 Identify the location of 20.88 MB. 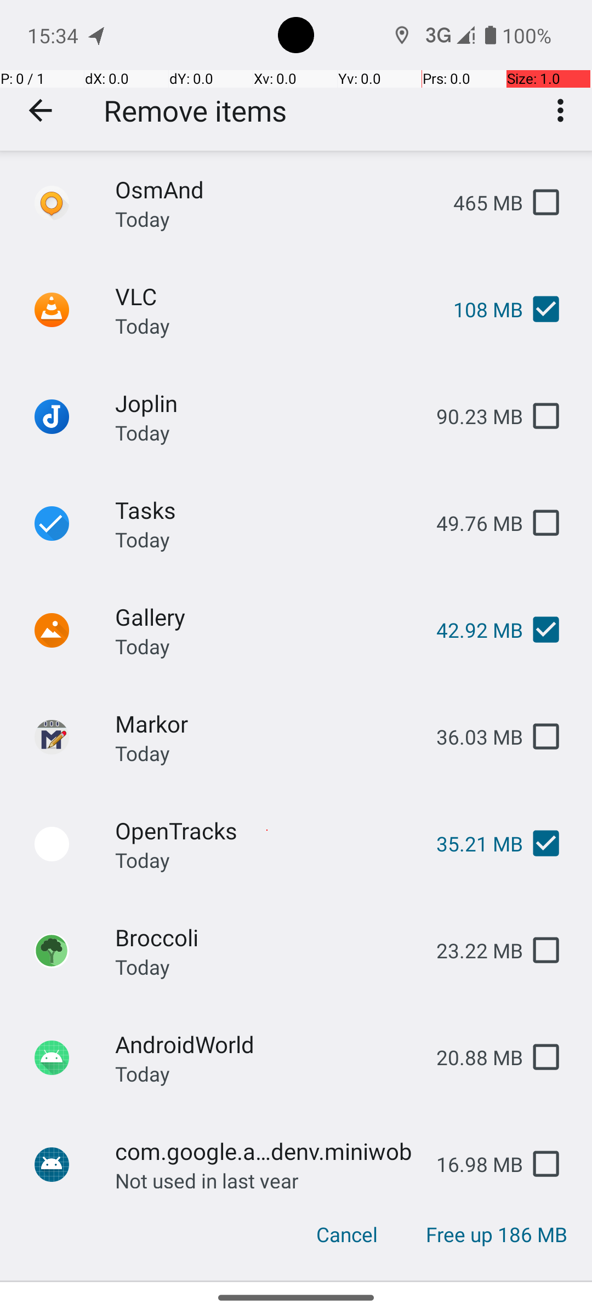
(471, 1057).